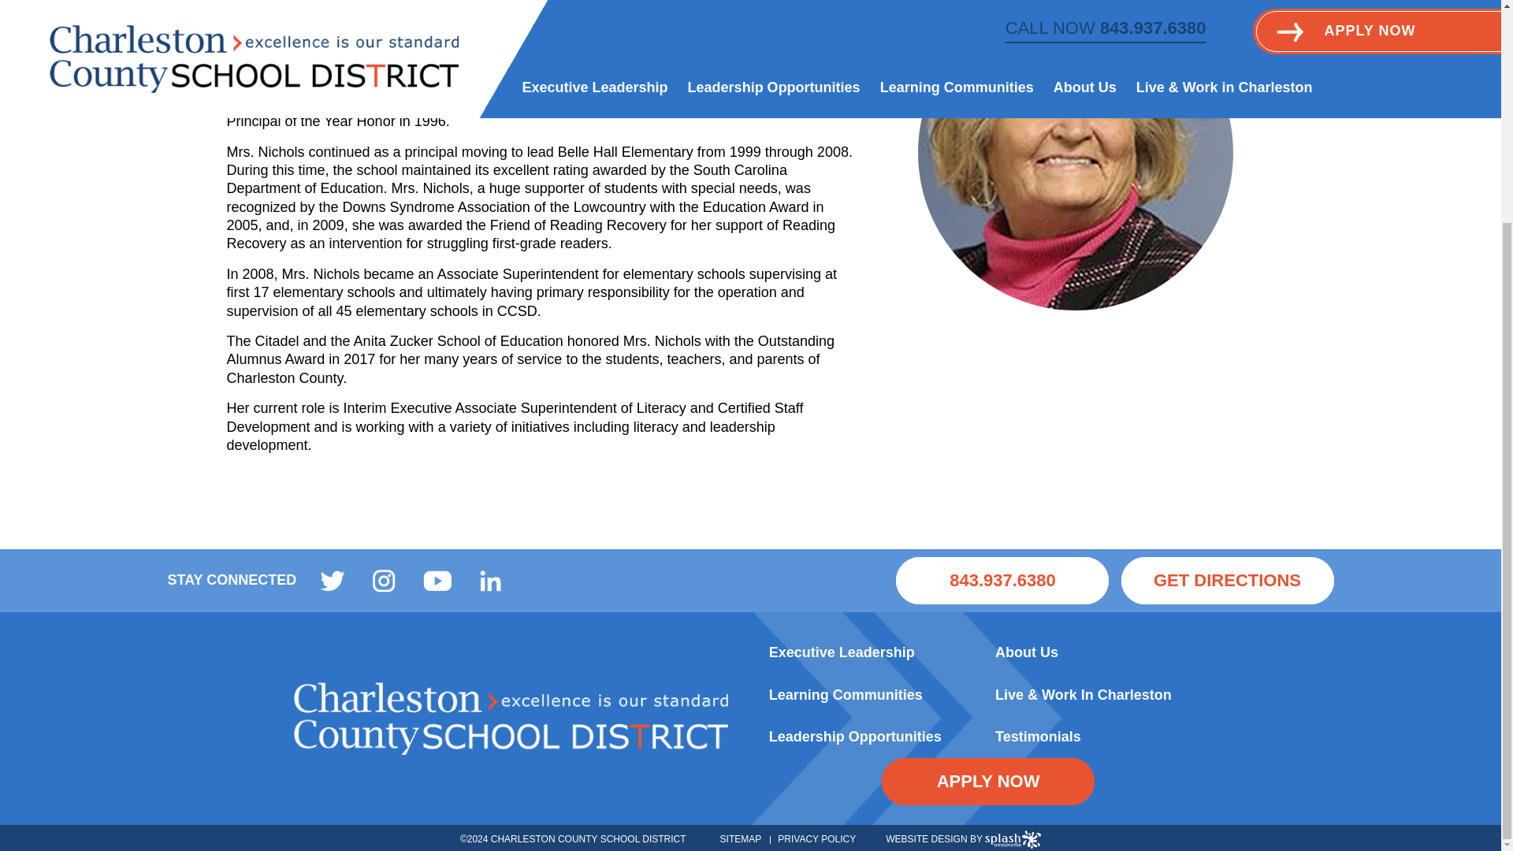 The image size is (1513, 851). Describe the element at coordinates (1226, 580) in the screenshot. I see `GET DIRECTIONS` at that location.